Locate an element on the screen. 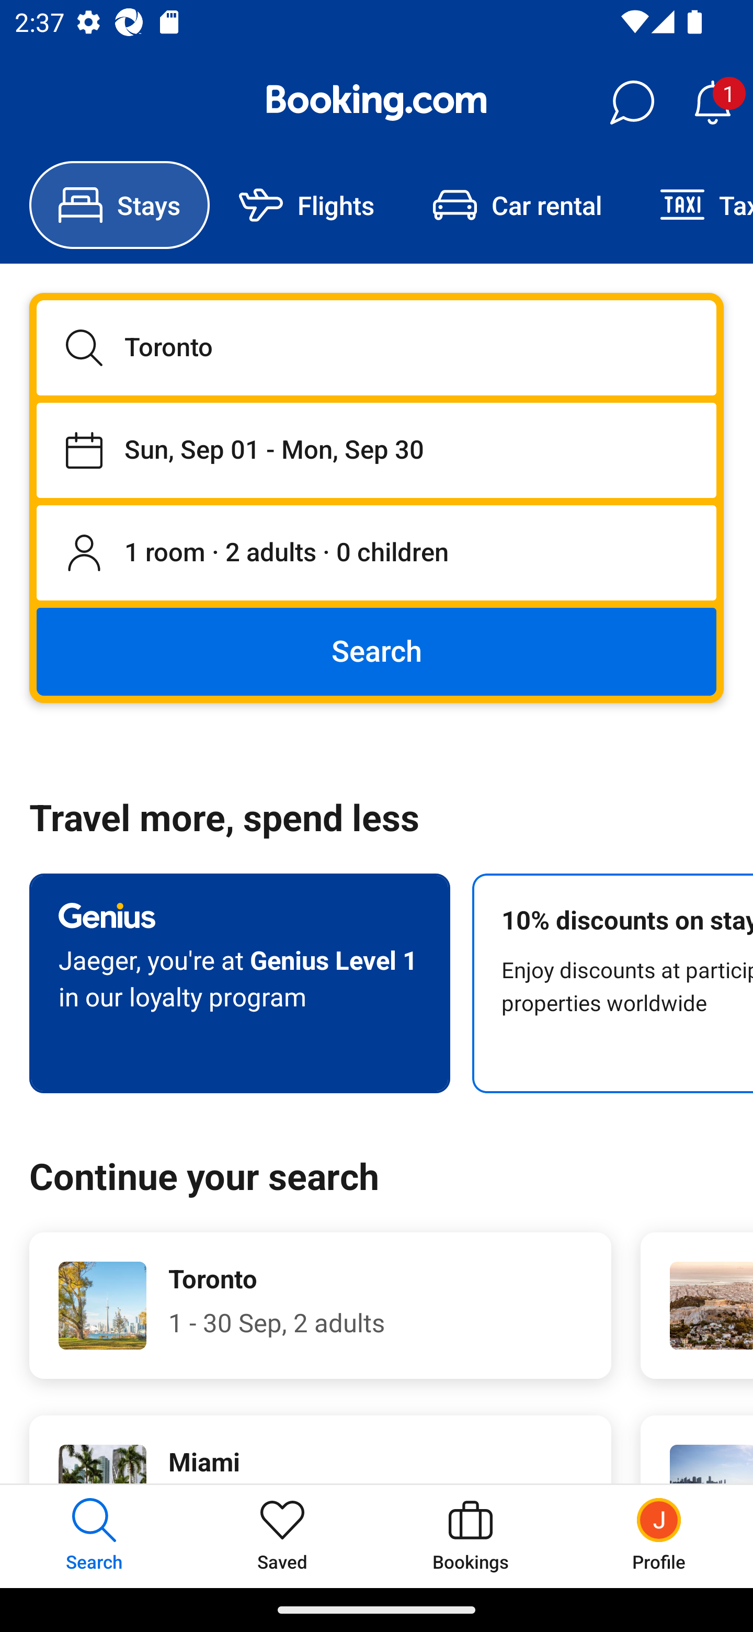 The width and height of the screenshot is (753, 1632). Notifications is located at coordinates (712, 103).